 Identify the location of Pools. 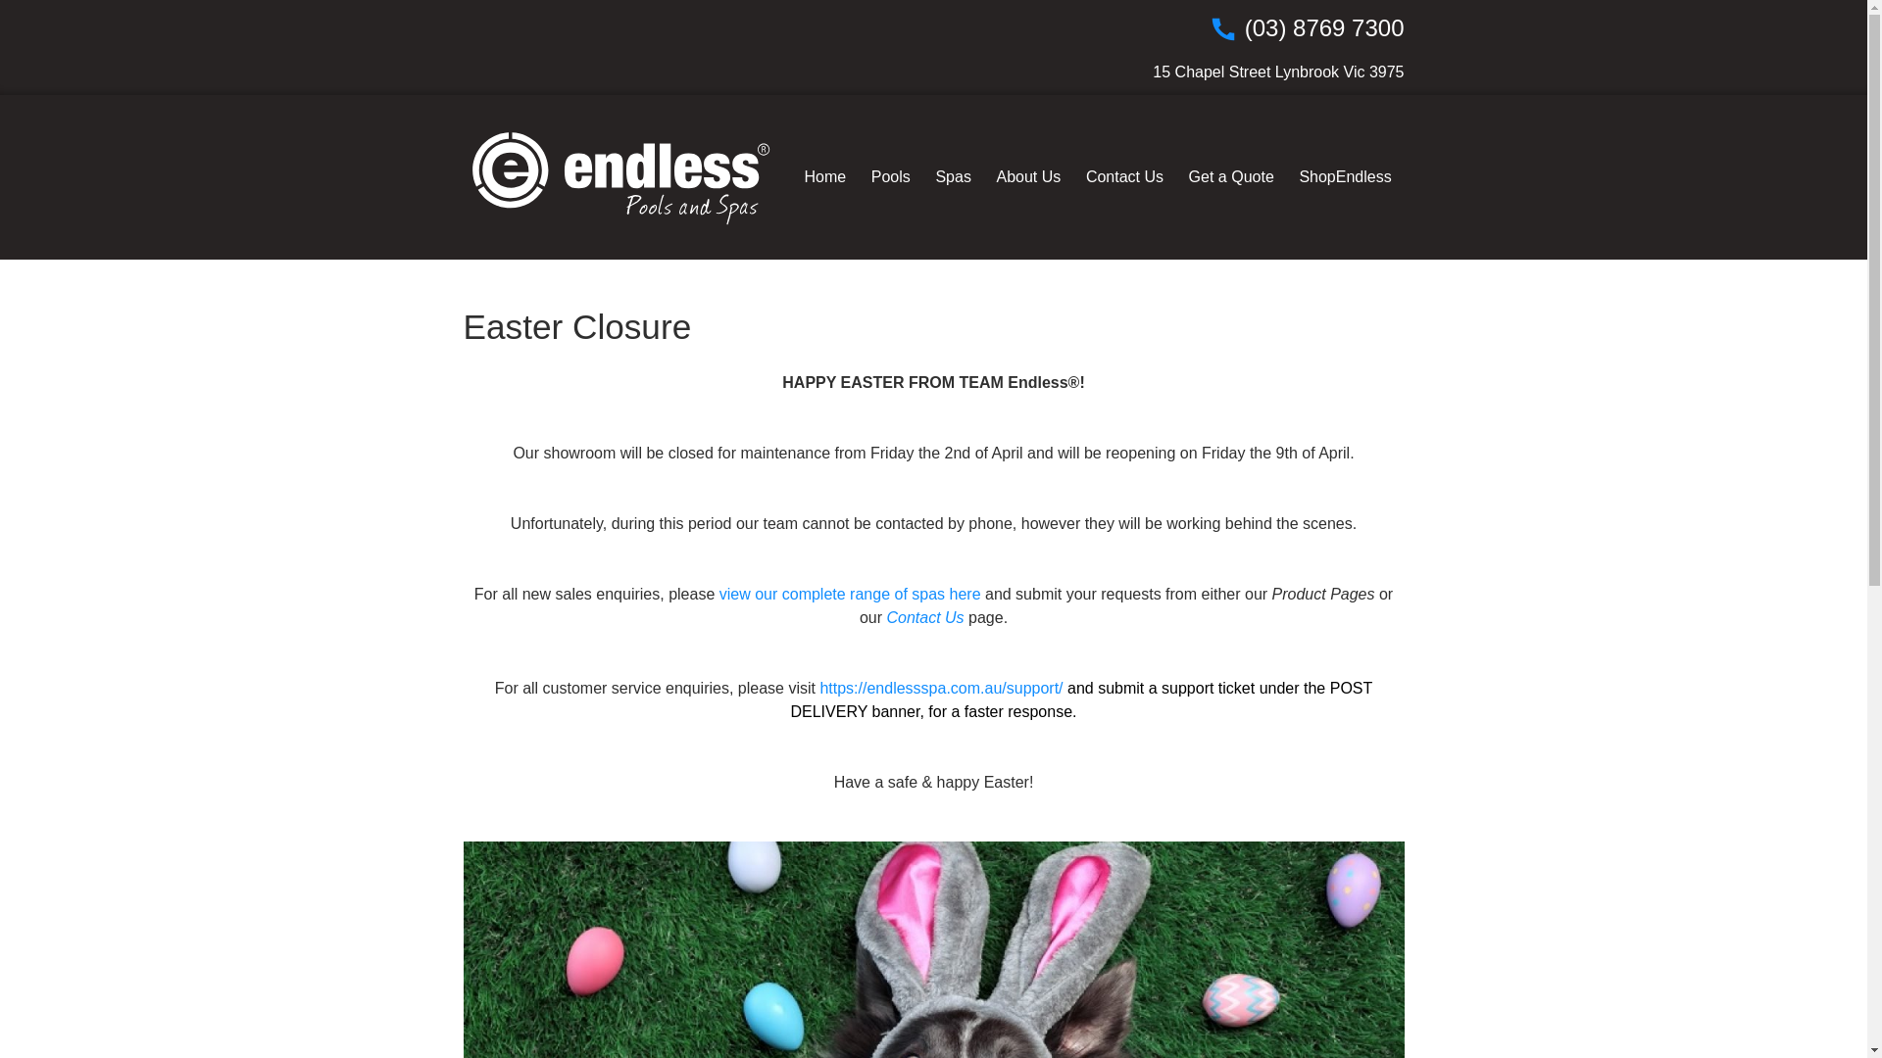
(891, 177).